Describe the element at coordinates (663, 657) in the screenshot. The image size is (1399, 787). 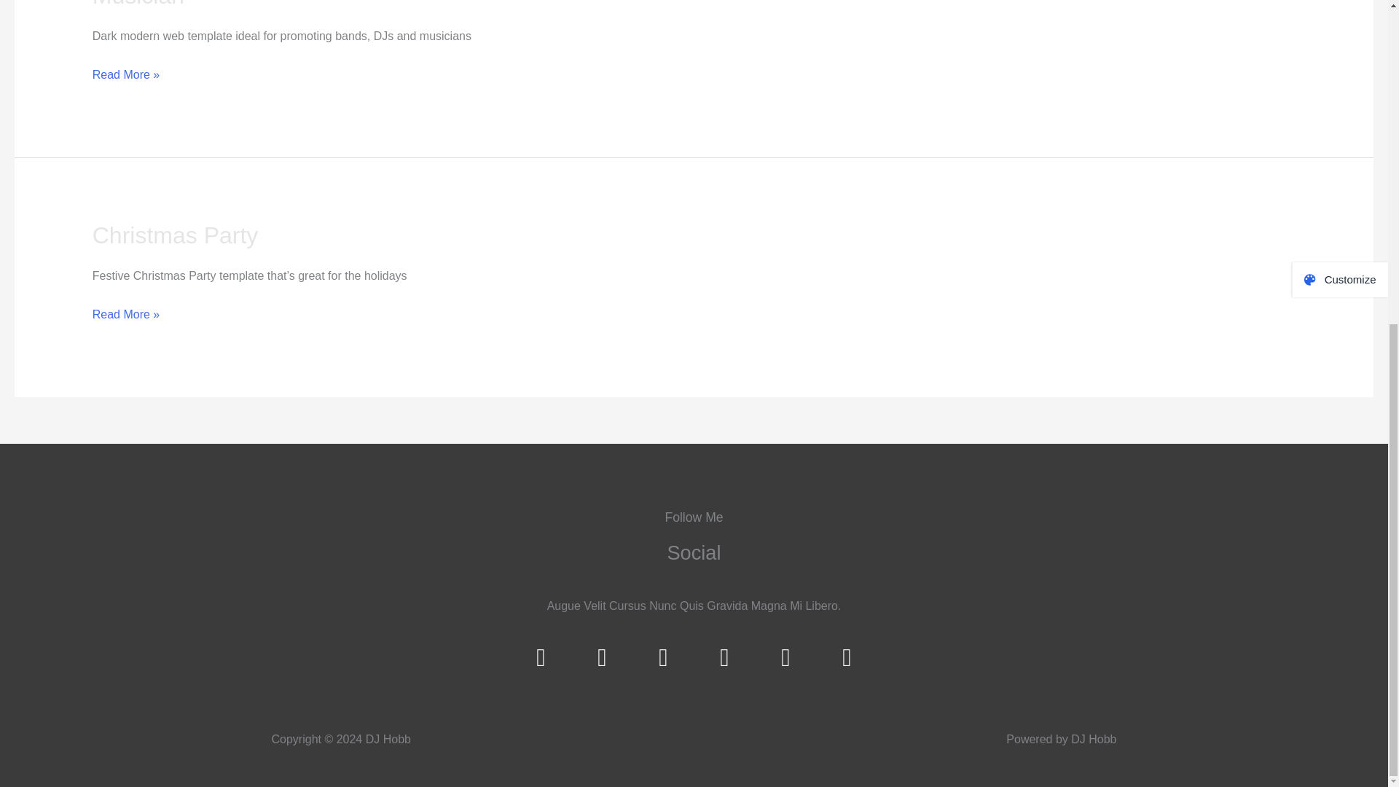
I see `Instagram` at that location.